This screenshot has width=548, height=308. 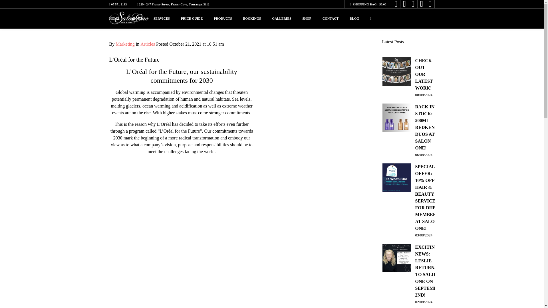 What do you see at coordinates (192, 19) in the screenshot?
I see `PRICE GUIDE` at bounding box center [192, 19].